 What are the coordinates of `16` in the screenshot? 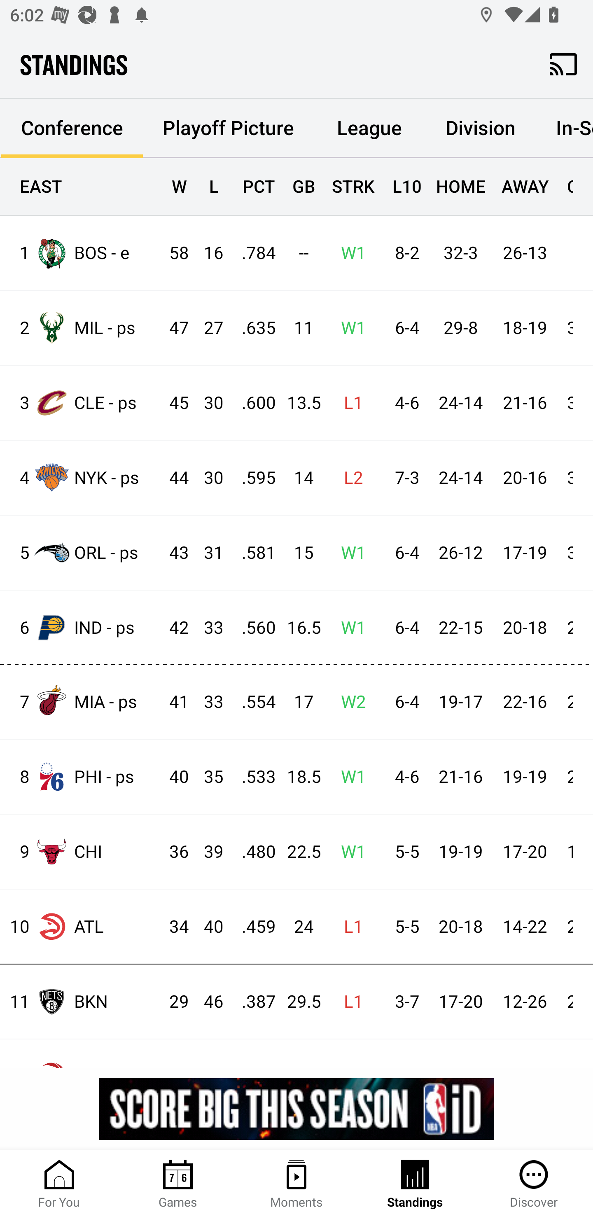 It's located at (207, 253).